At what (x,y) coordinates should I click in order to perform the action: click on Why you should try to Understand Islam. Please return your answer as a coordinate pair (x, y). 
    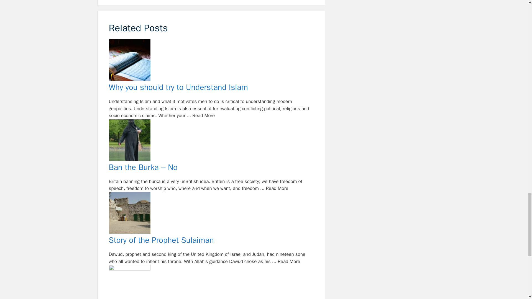
    Looking at the image, I should click on (211, 61).